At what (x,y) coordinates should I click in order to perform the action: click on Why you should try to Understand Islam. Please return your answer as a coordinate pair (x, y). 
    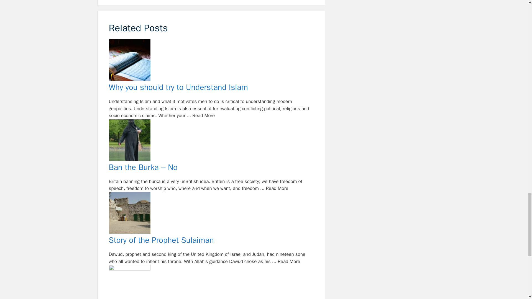
    Looking at the image, I should click on (211, 61).